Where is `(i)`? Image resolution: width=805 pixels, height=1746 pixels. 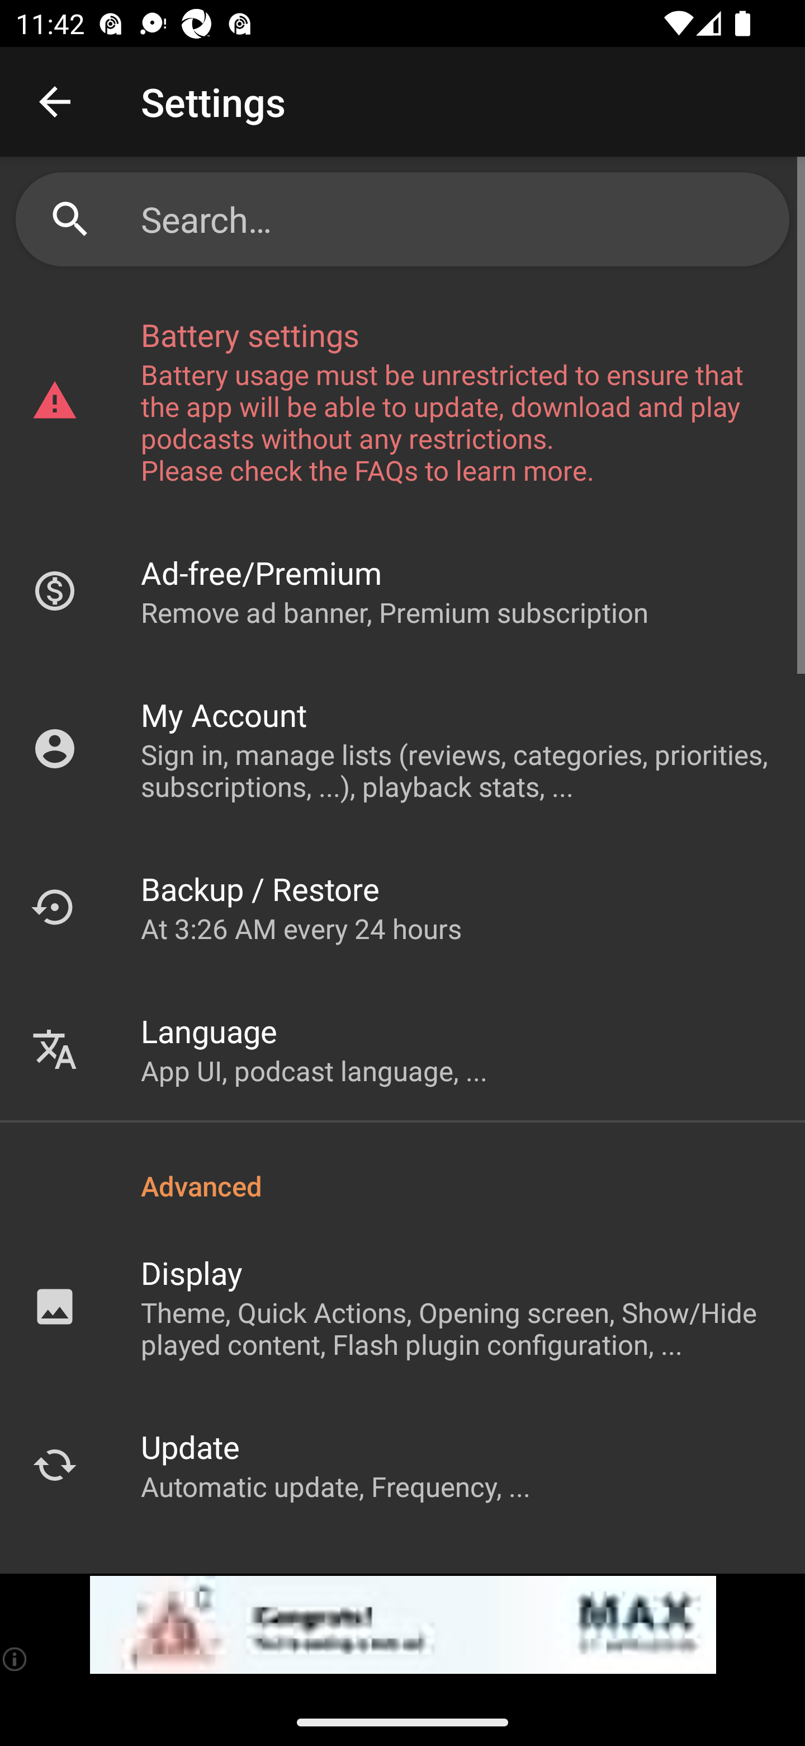
(i) is located at coordinates (16, 1659).